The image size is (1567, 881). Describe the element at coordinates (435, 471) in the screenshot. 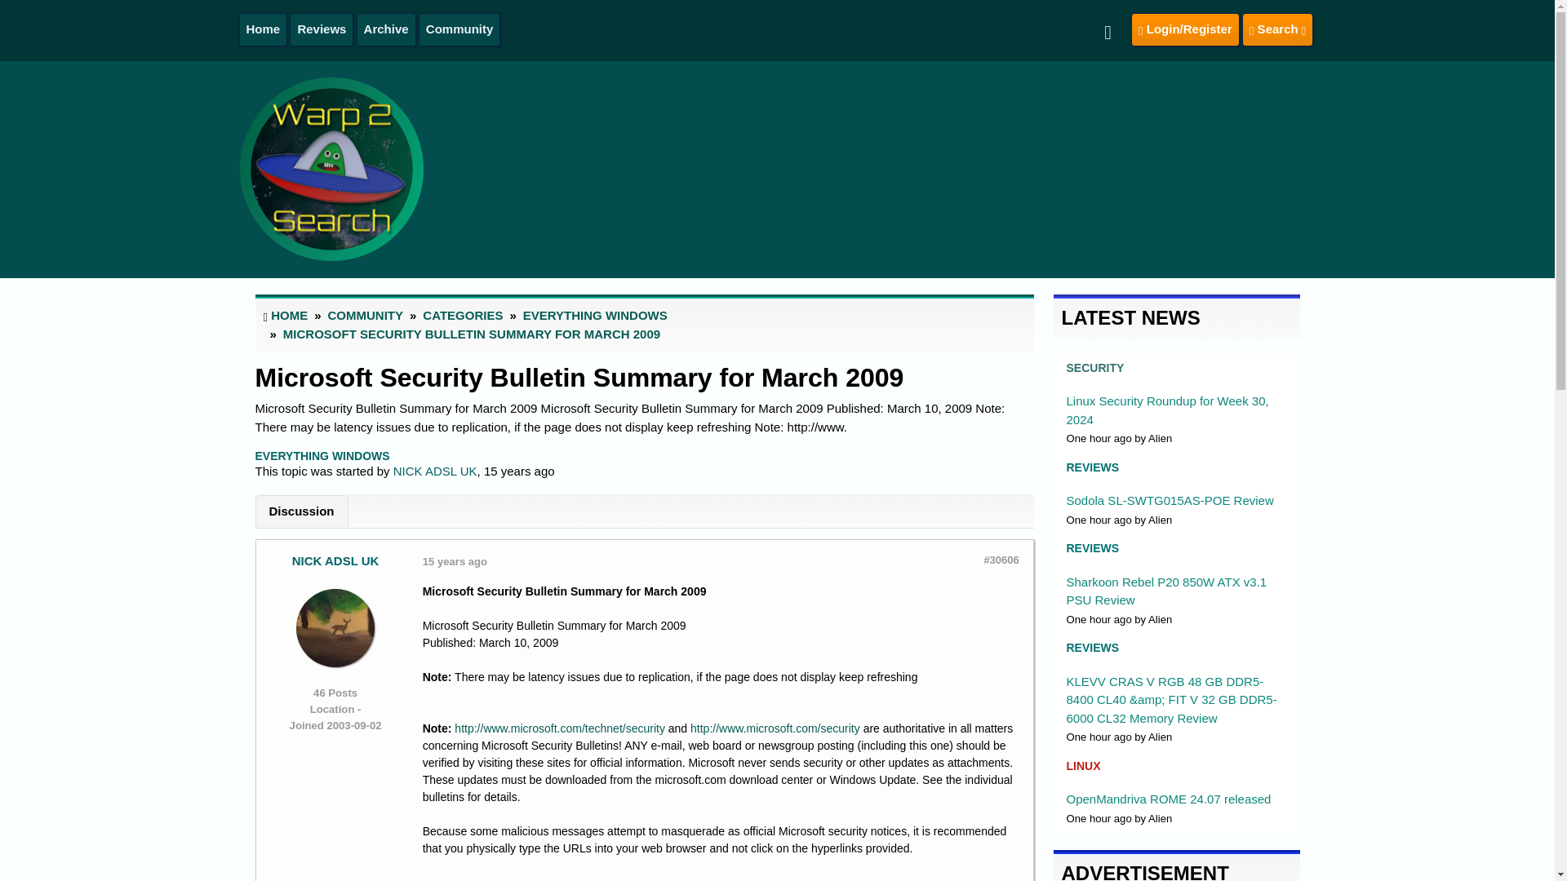

I see `NICK ADSL UK` at that location.